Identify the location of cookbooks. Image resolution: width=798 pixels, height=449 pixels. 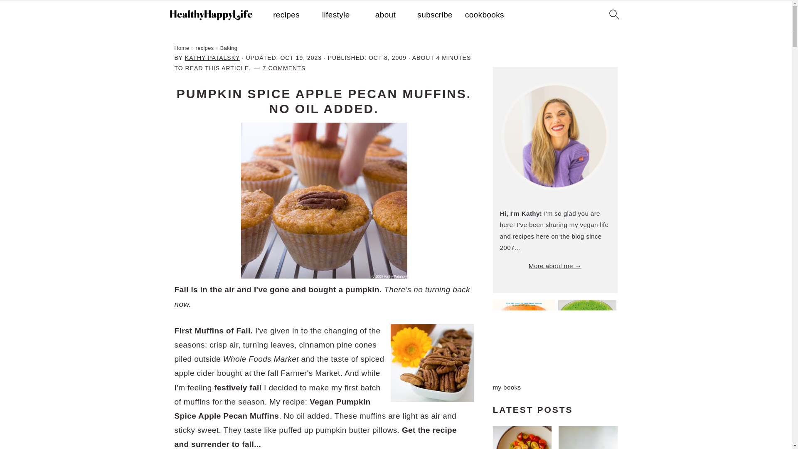
(485, 15).